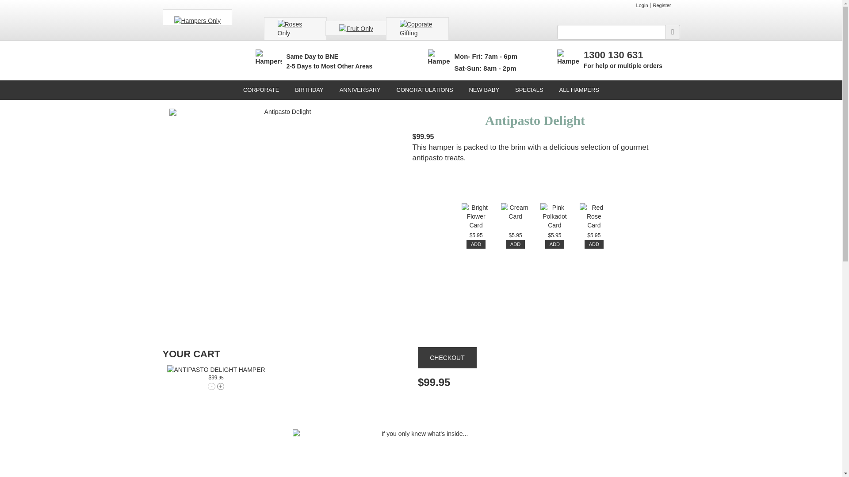 Image resolution: width=849 pixels, height=477 pixels. What do you see at coordinates (424, 90) in the screenshot?
I see `CONGRATULATIONS` at bounding box center [424, 90].